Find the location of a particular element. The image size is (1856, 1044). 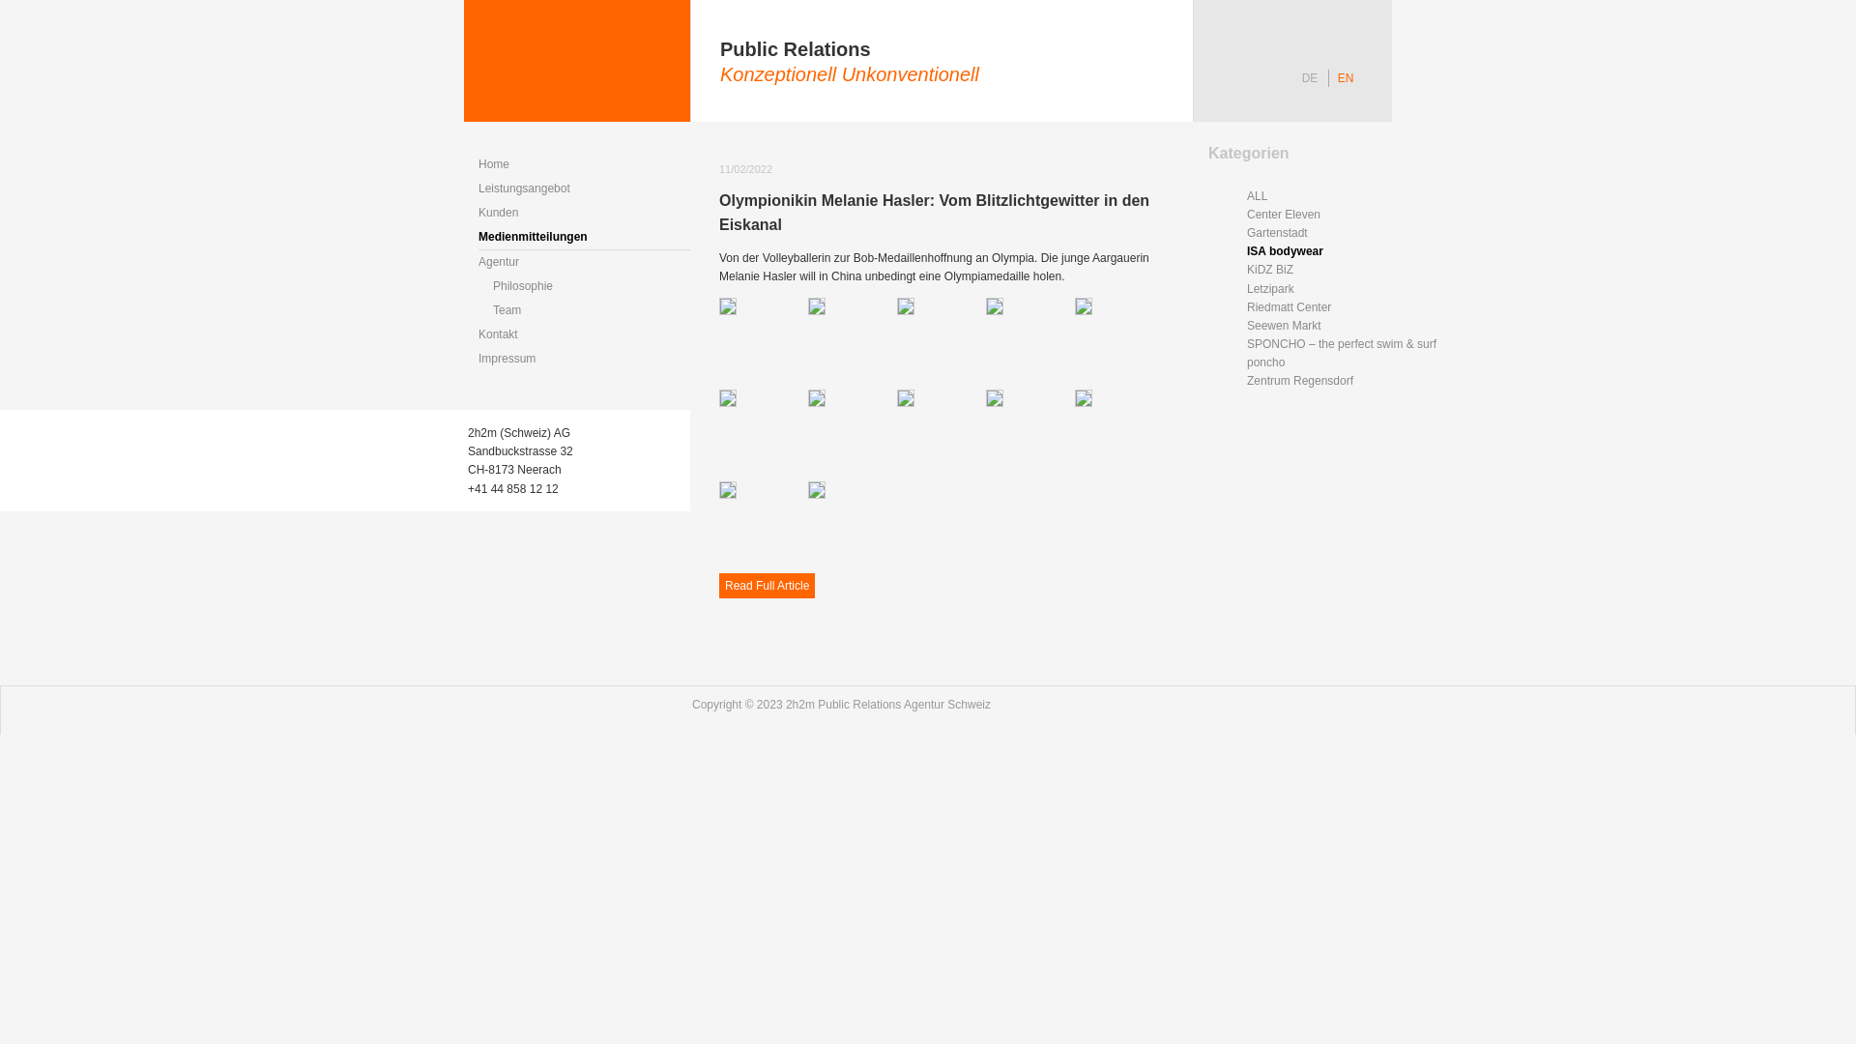

Seewen Markt is located at coordinates (1346, 327).